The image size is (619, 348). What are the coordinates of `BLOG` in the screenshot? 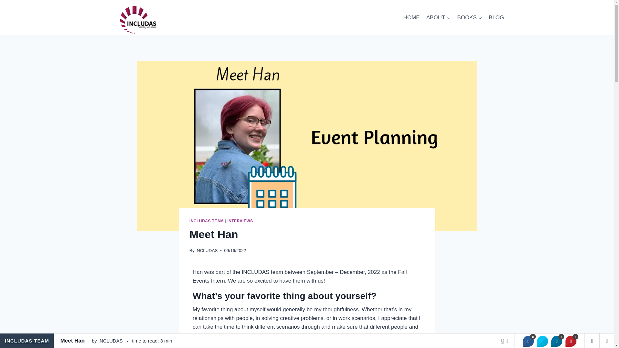 It's located at (496, 17).